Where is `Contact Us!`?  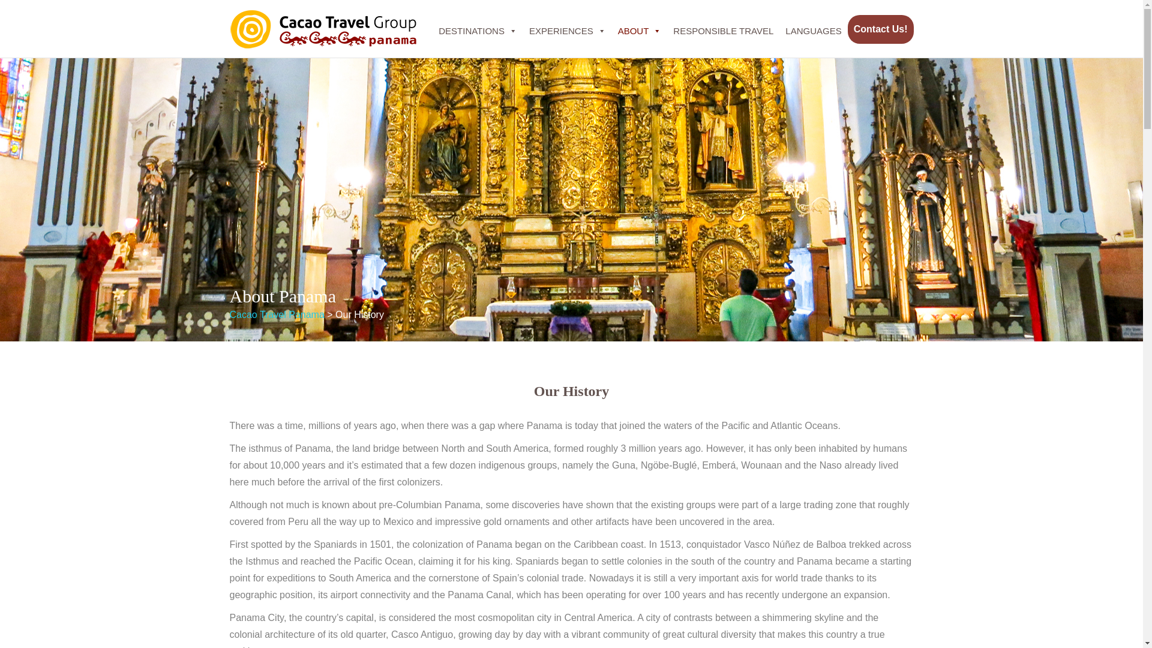
Contact Us! is located at coordinates (881, 29).